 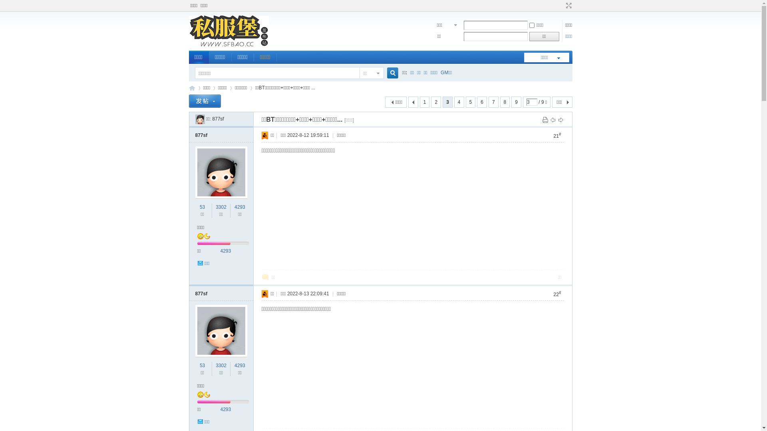 What do you see at coordinates (201, 294) in the screenshot?
I see `877sf` at bounding box center [201, 294].